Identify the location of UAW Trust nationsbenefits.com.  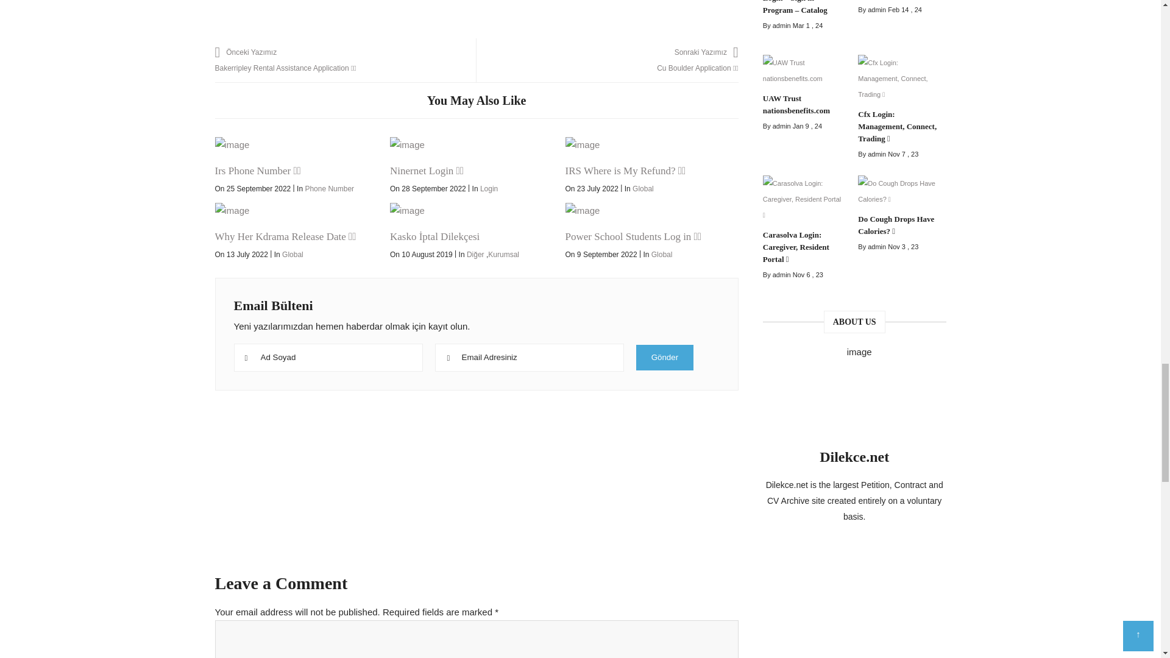
(803, 73).